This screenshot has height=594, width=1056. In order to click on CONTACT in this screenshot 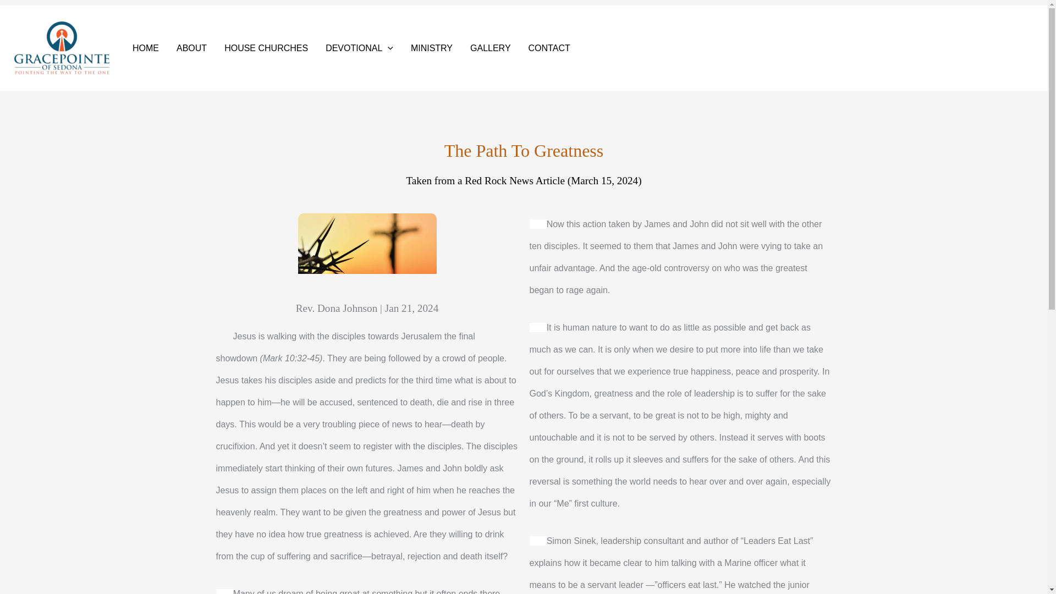, I will do `click(549, 48)`.